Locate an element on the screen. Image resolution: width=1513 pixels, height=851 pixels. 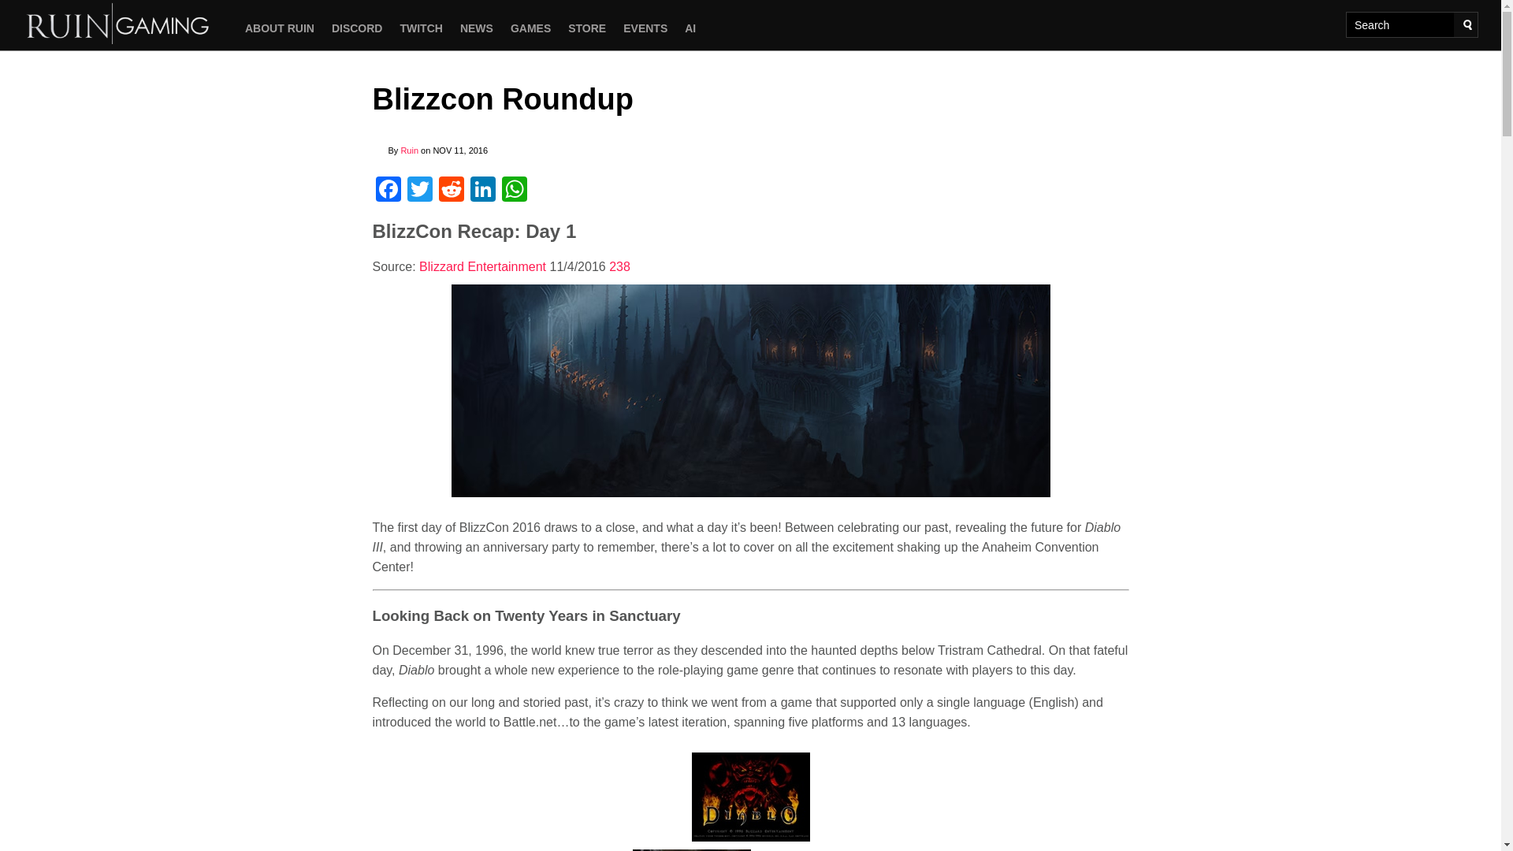
Facebook is located at coordinates (388, 191).